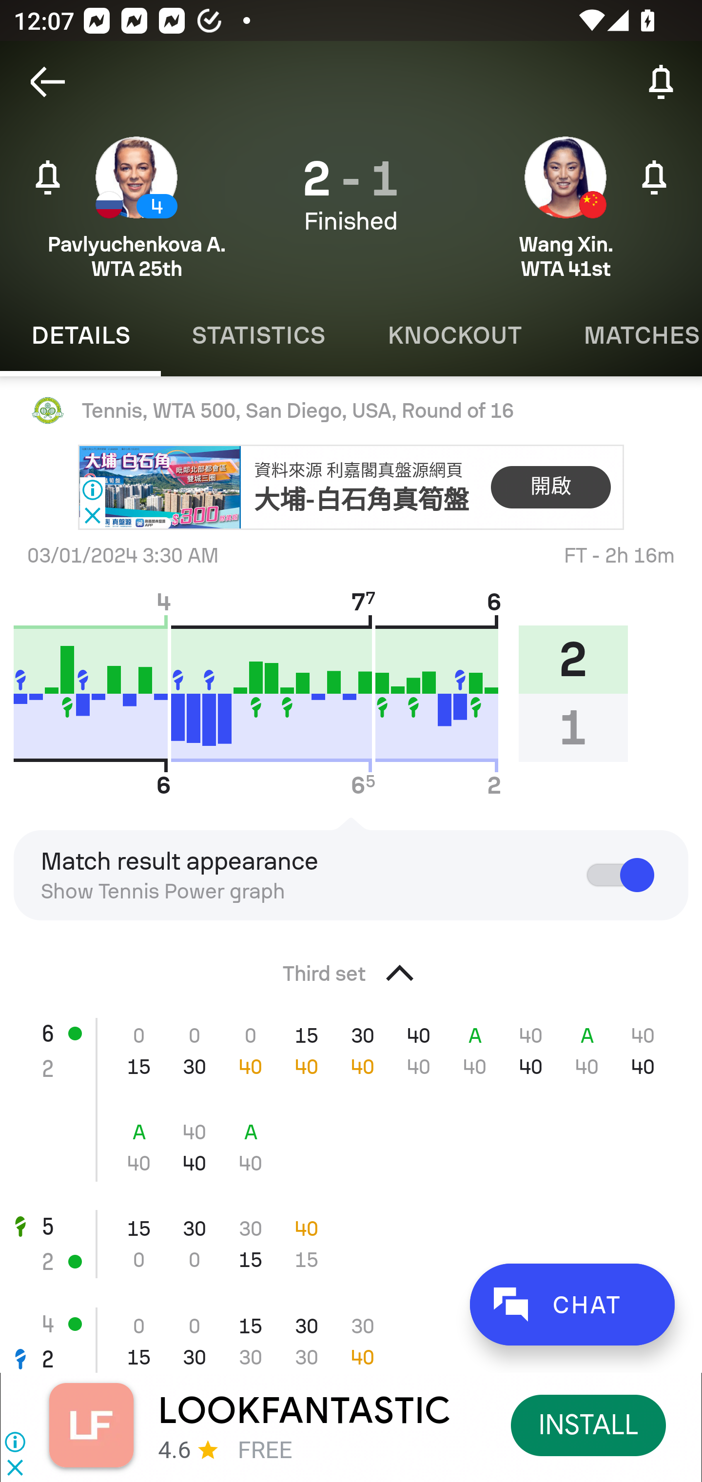 The width and height of the screenshot is (702, 1482). I want to click on CHAT, so click(572, 1305).